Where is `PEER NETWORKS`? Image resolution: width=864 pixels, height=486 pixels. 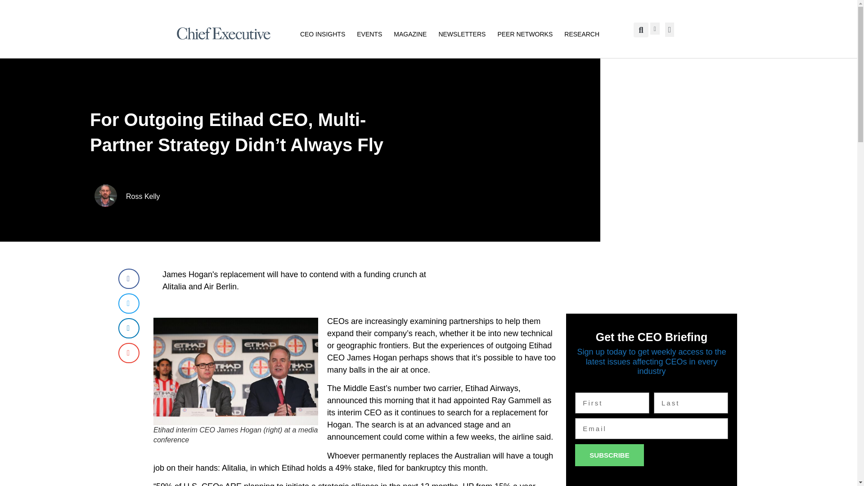 PEER NETWORKS is located at coordinates (525, 33).